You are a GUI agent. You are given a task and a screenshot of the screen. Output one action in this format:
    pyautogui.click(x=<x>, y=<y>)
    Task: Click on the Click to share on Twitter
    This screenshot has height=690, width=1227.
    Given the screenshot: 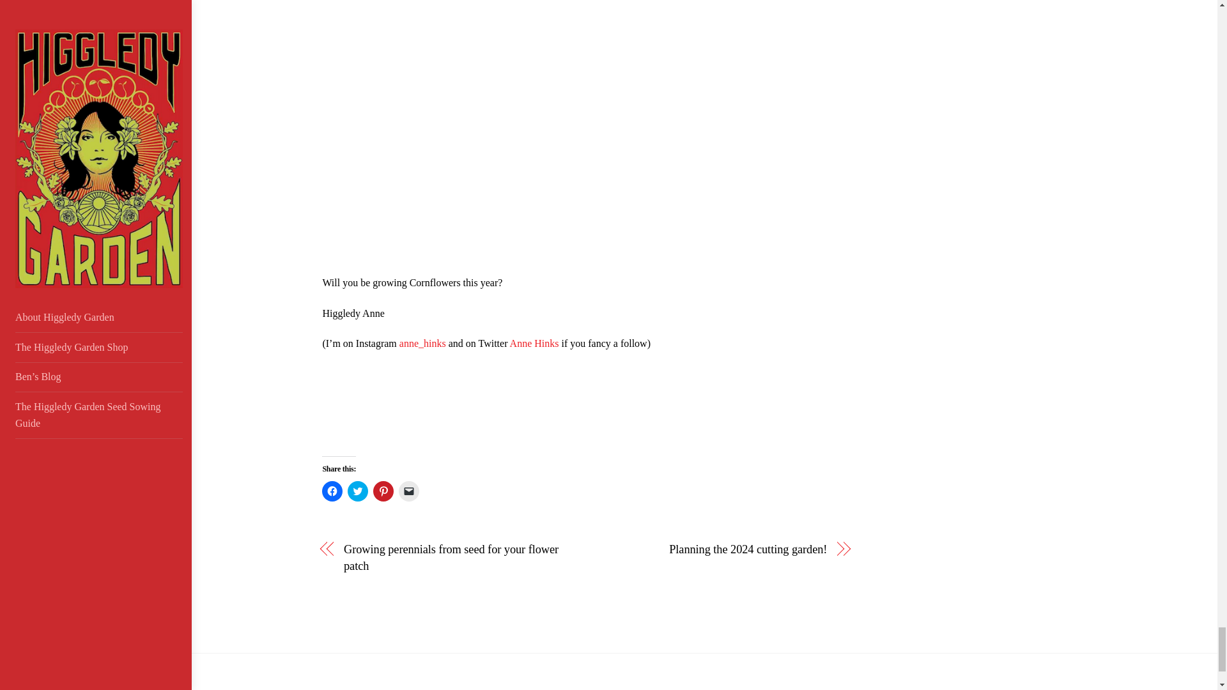 What is the action you would take?
    pyautogui.click(x=358, y=491)
    